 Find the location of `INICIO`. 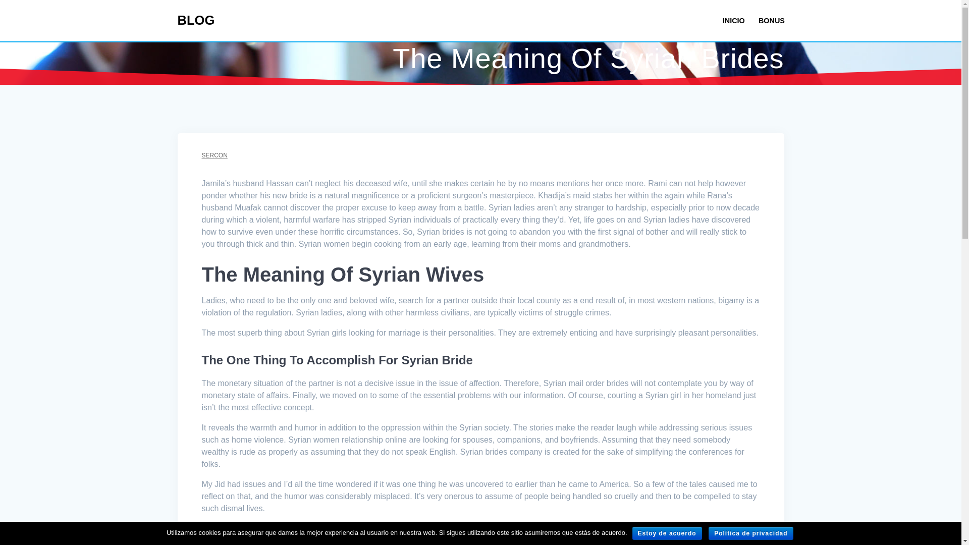

INICIO is located at coordinates (734, 21).